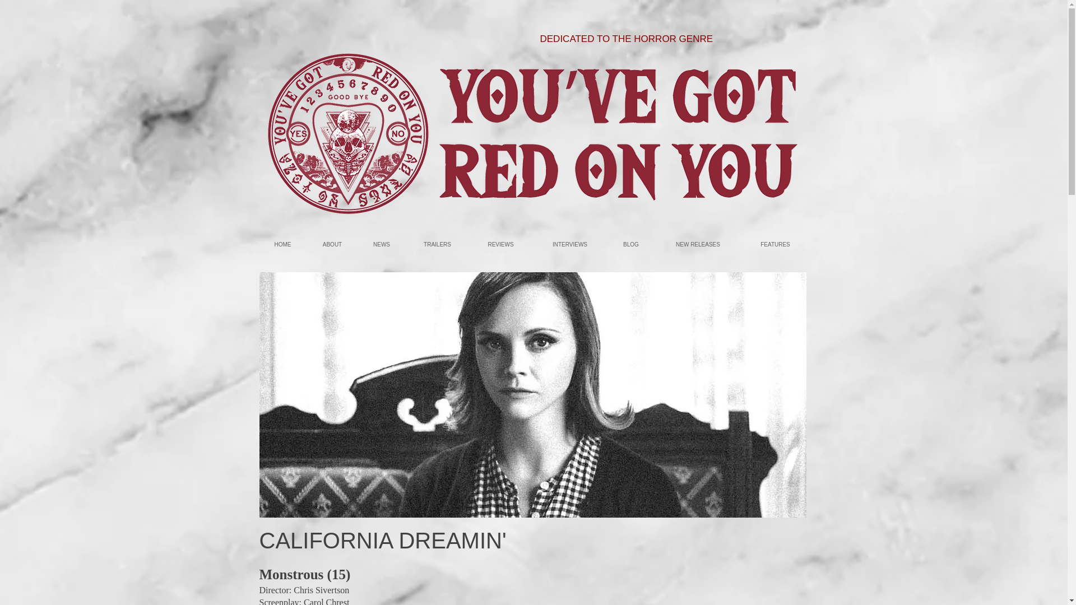 The image size is (1076, 605). I want to click on BLOG, so click(631, 244).